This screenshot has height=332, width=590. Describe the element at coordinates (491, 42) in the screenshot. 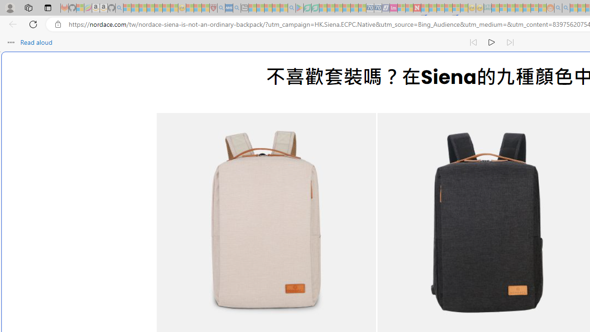

I see `Continue to read aloud (Ctrl+Shift+U)` at that location.